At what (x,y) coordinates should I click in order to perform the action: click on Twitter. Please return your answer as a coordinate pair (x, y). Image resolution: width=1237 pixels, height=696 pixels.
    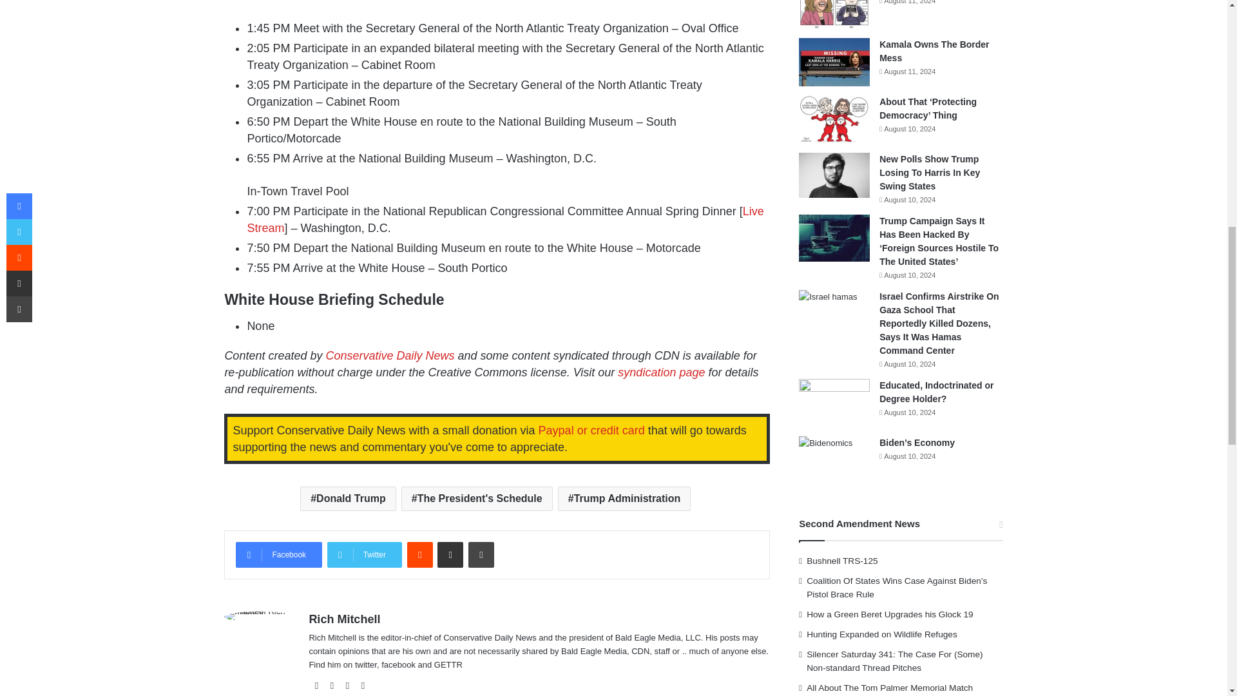
    Looking at the image, I should click on (365, 555).